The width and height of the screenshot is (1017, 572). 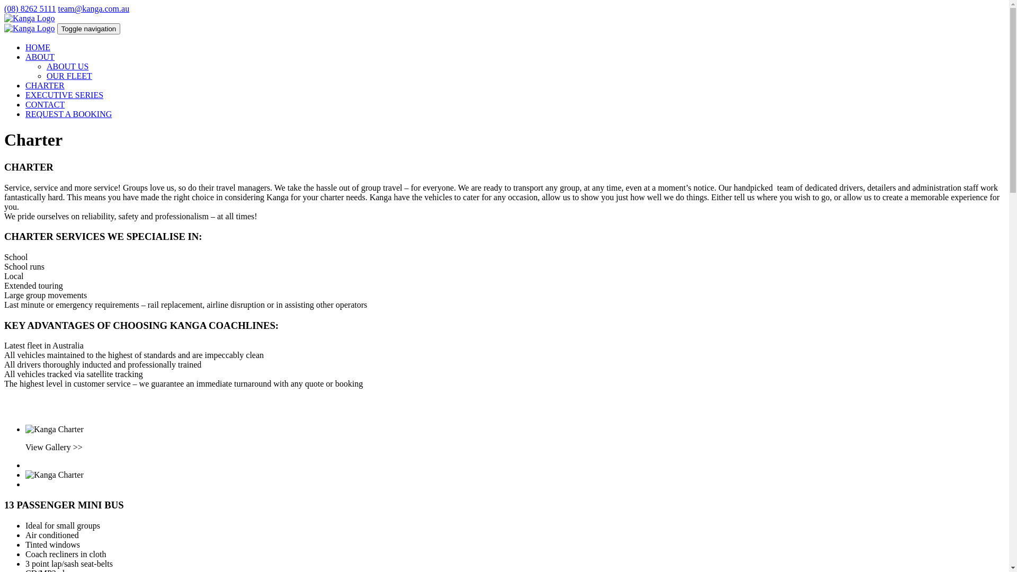 What do you see at coordinates (65, 95) in the screenshot?
I see `EXECUTIVE SERIES` at bounding box center [65, 95].